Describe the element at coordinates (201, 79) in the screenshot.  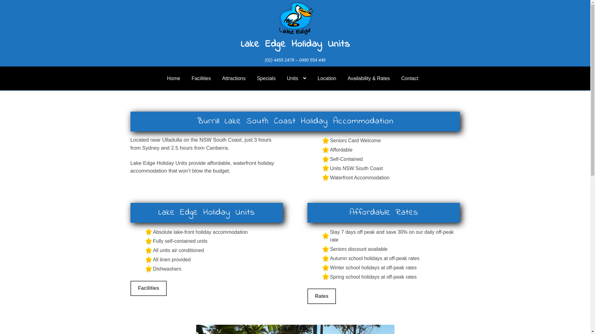
I see `Facilities` at that location.